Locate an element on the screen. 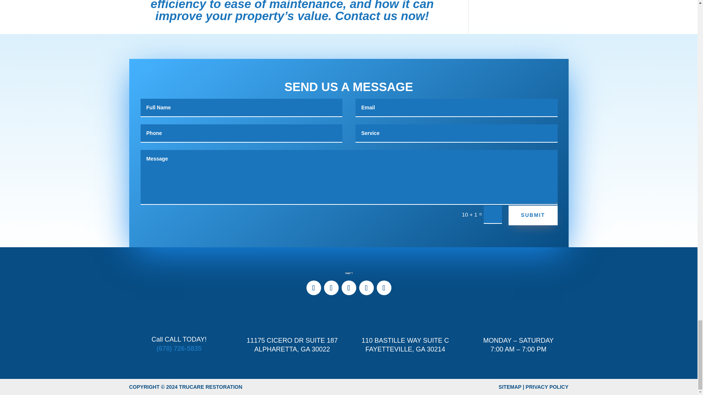 The image size is (703, 395). Only numbers allowed. is located at coordinates (242, 133).